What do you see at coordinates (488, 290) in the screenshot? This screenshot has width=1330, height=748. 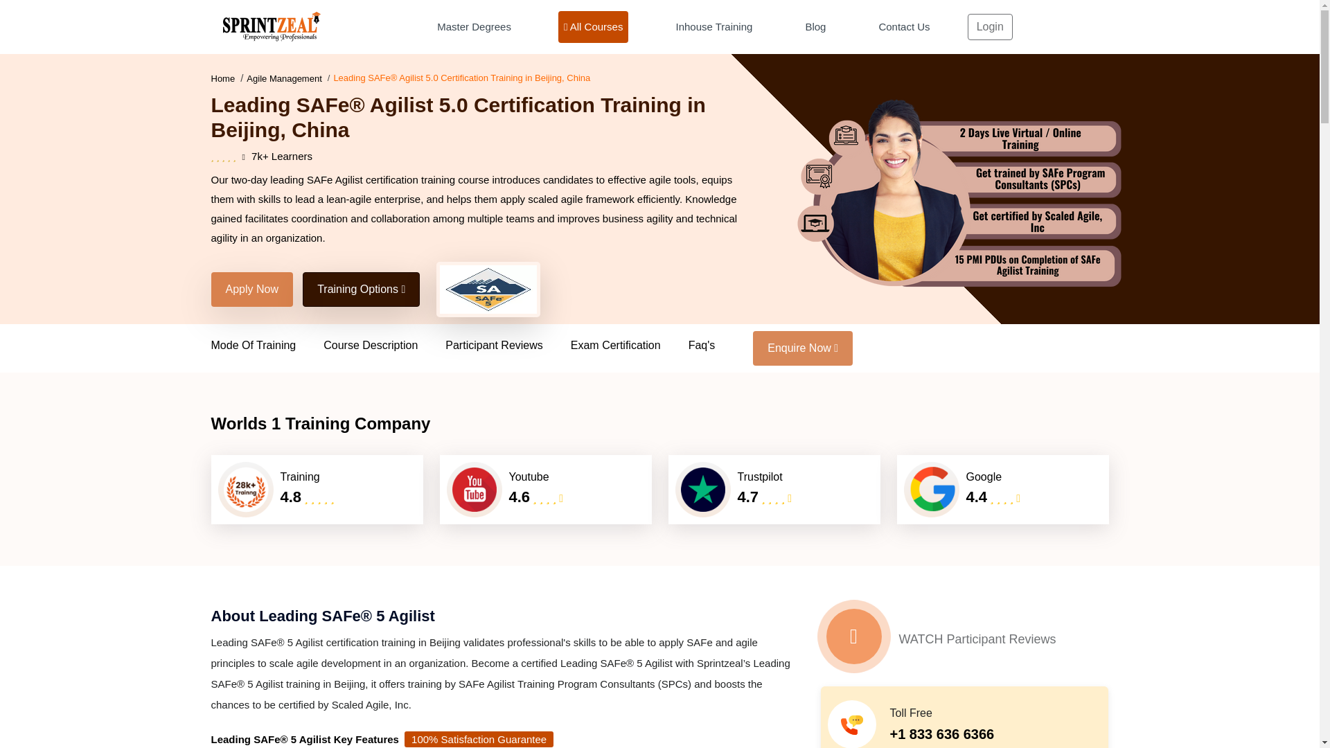 I see `leading safe agilist Certification` at bounding box center [488, 290].